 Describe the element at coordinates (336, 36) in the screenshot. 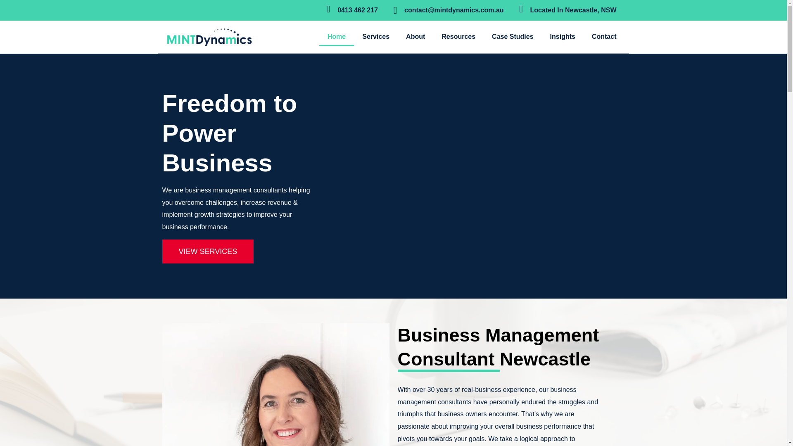

I see `Home` at that location.